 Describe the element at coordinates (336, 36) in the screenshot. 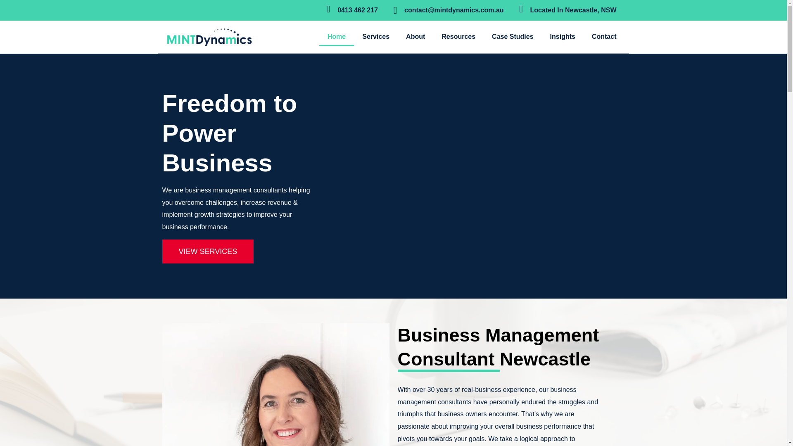

I see `Home` at that location.